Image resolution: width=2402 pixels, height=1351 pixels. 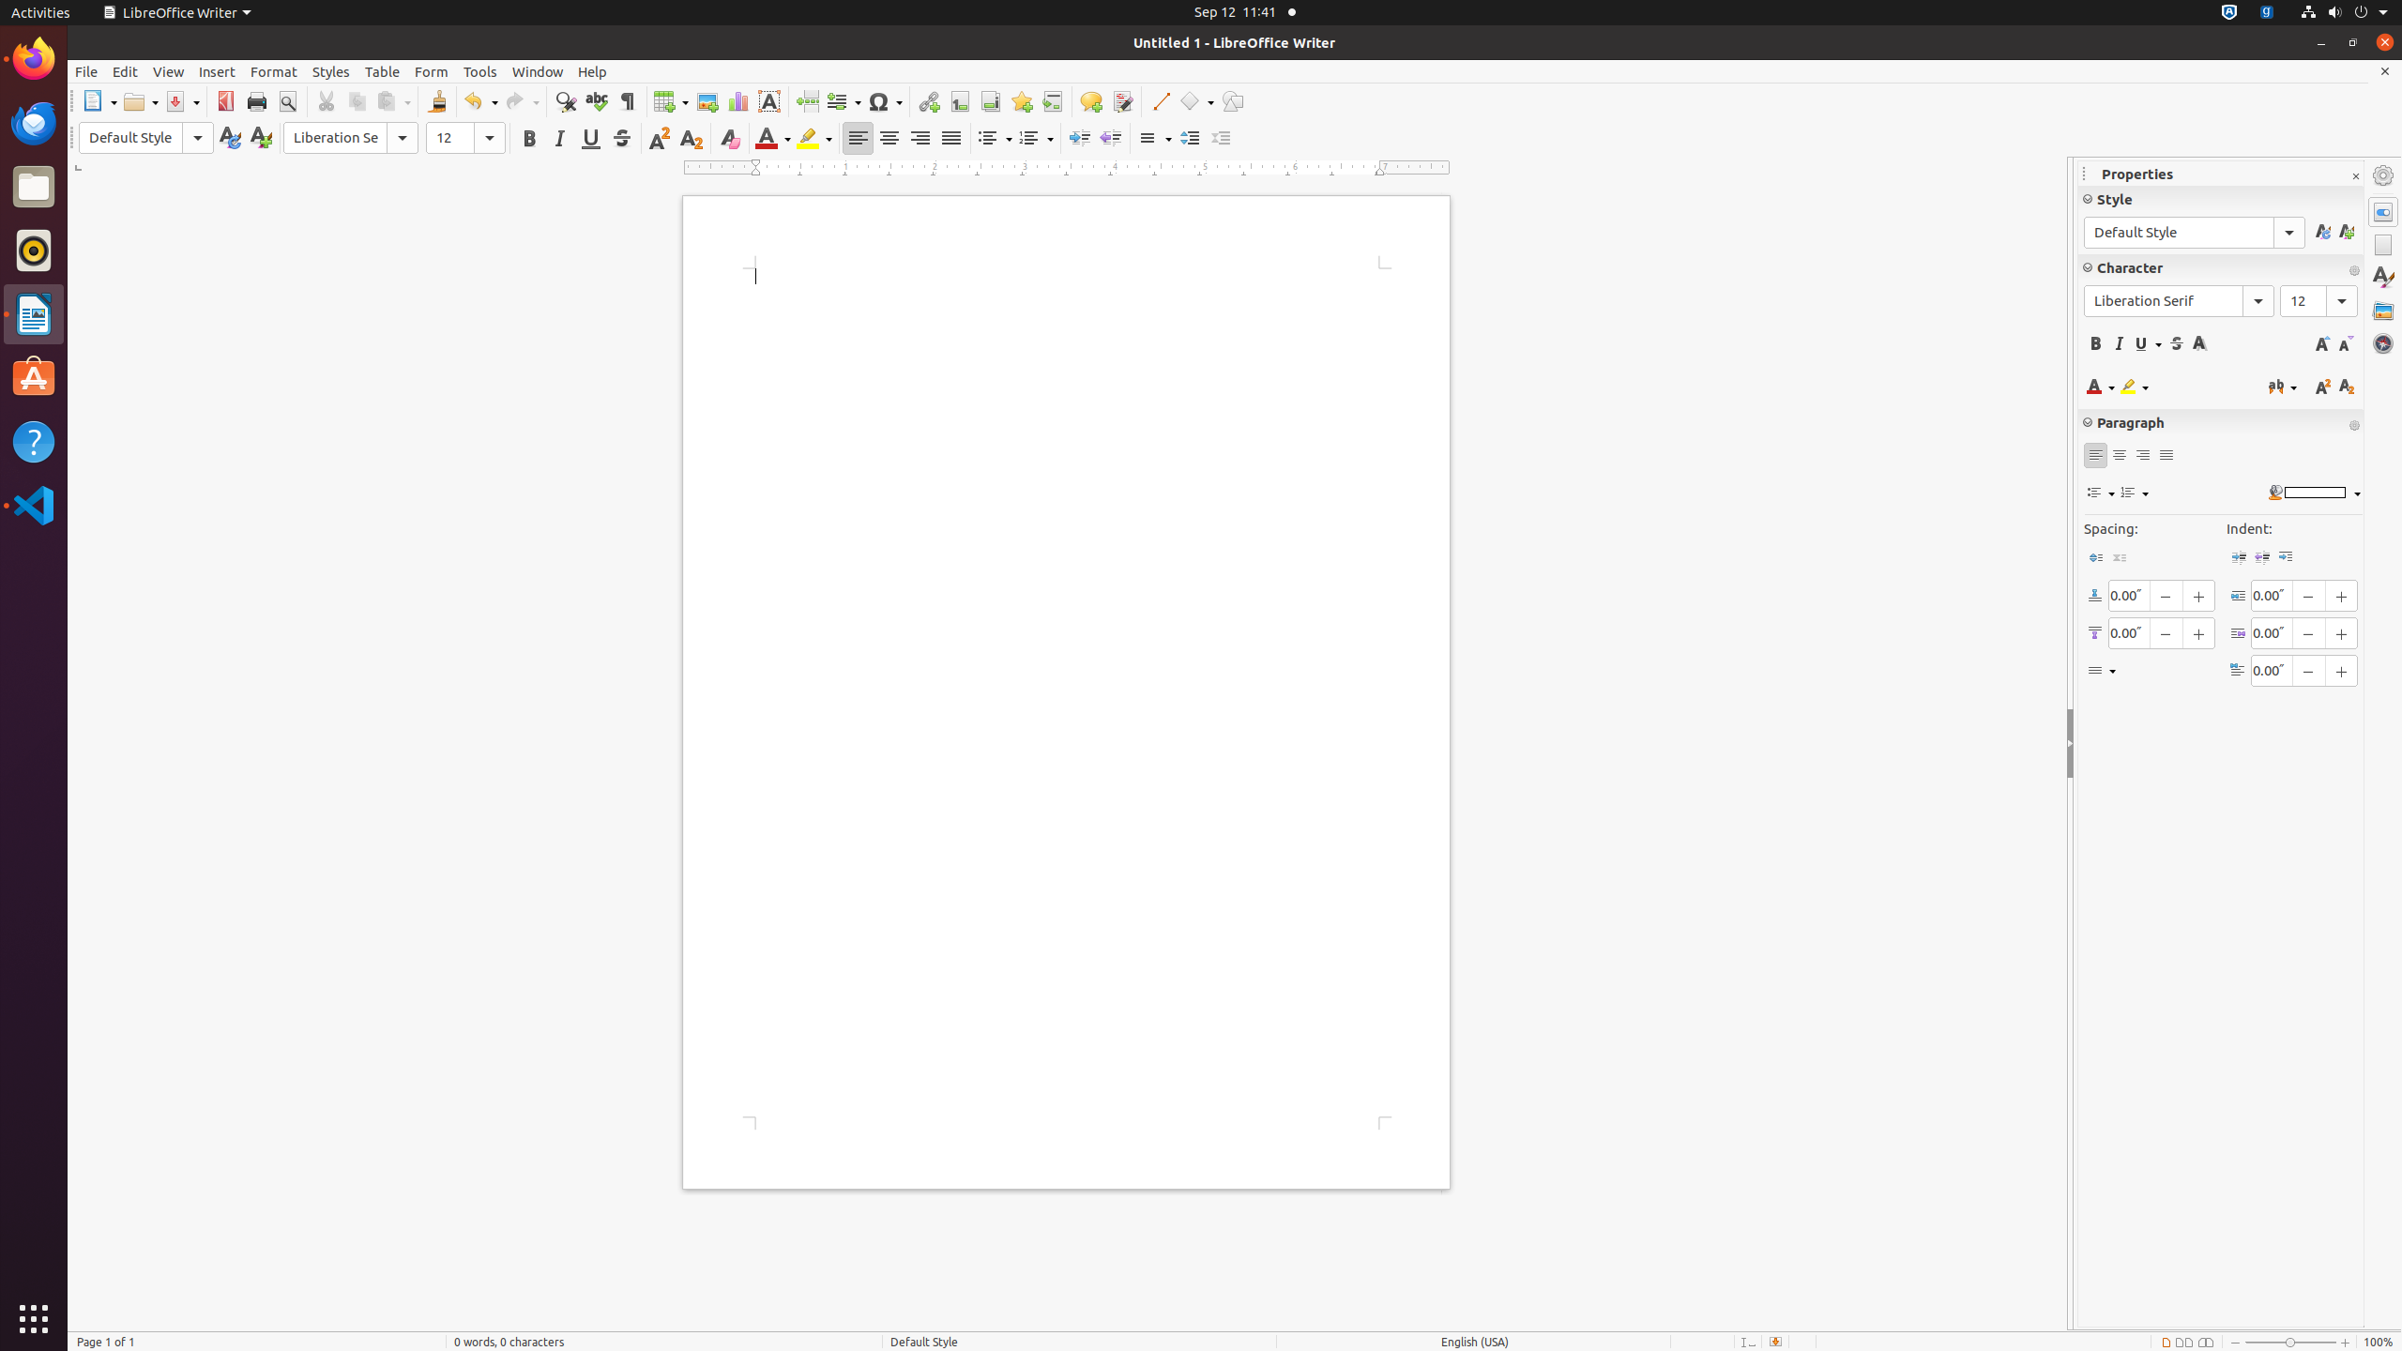 What do you see at coordinates (929, 101) in the screenshot?
I see `Hyperlink` at bounding box center [929, 101].